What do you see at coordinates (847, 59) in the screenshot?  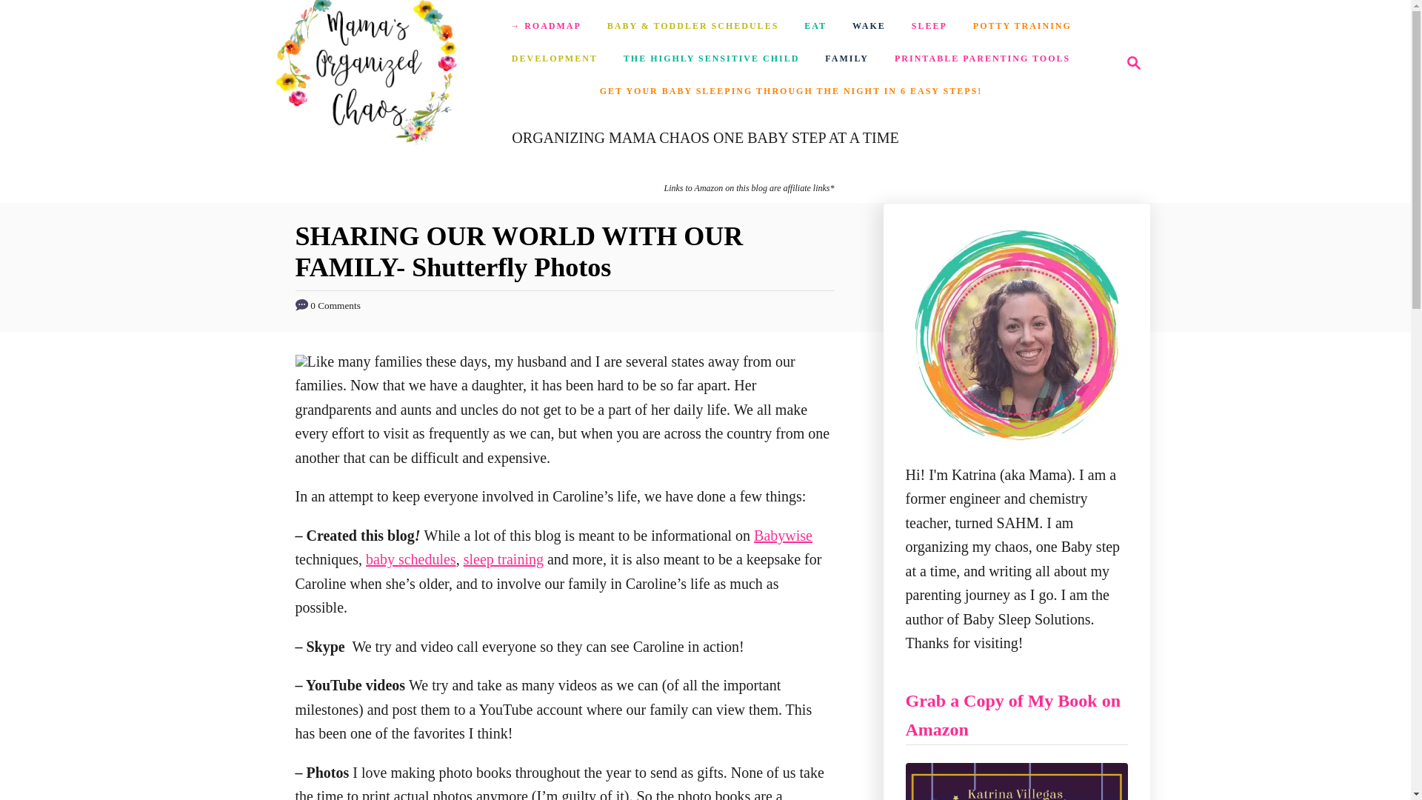 I see `FAMILY` at bounding box center [847, 59].